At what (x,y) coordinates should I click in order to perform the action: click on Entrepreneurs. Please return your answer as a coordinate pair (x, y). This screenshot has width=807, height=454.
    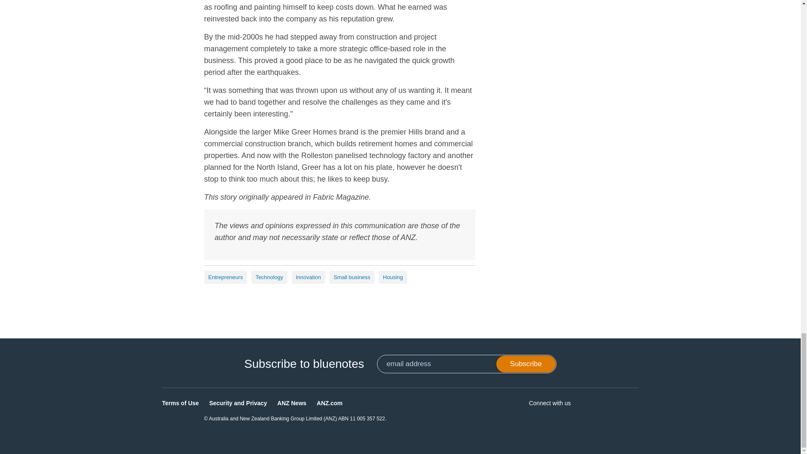
    Looking at the image, I should click on (225, 277).